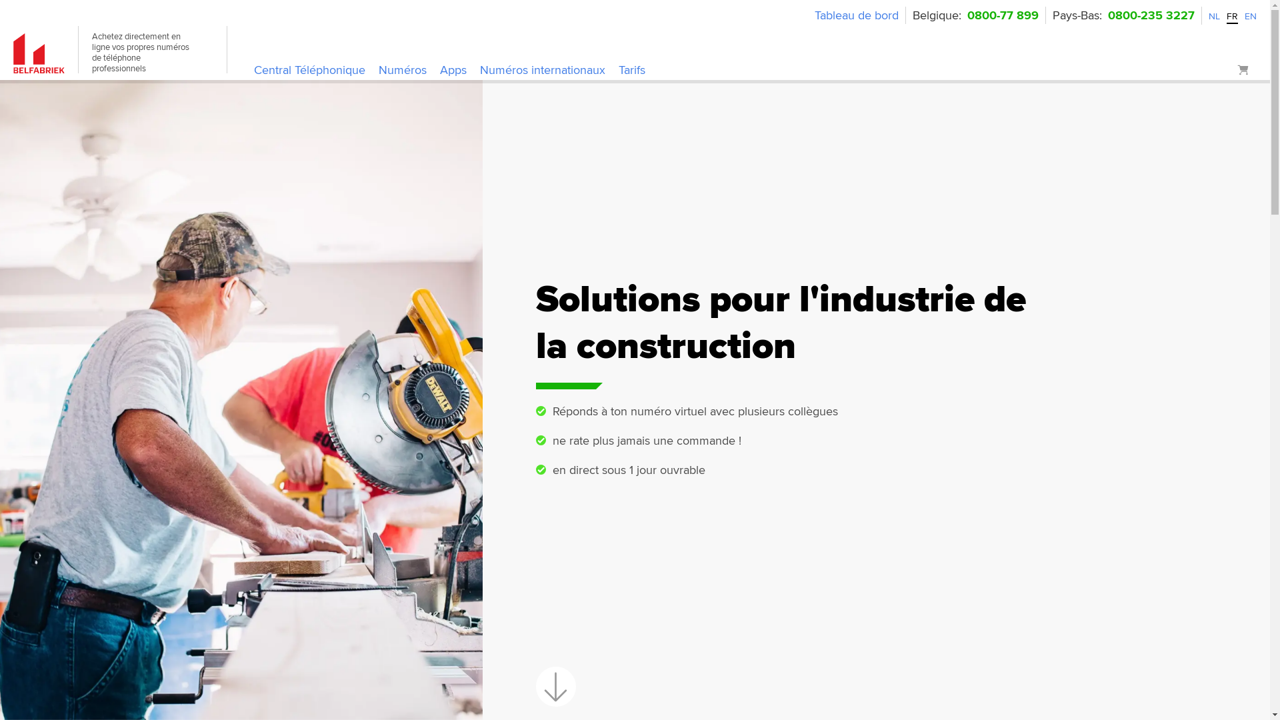  What do you see at coordinates (1251, 16) in the screenshot?
I see `EN` at bounding box center [1251, 16].